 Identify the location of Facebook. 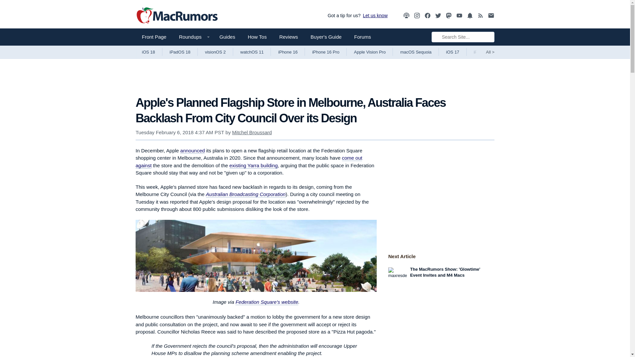
(427, 15).